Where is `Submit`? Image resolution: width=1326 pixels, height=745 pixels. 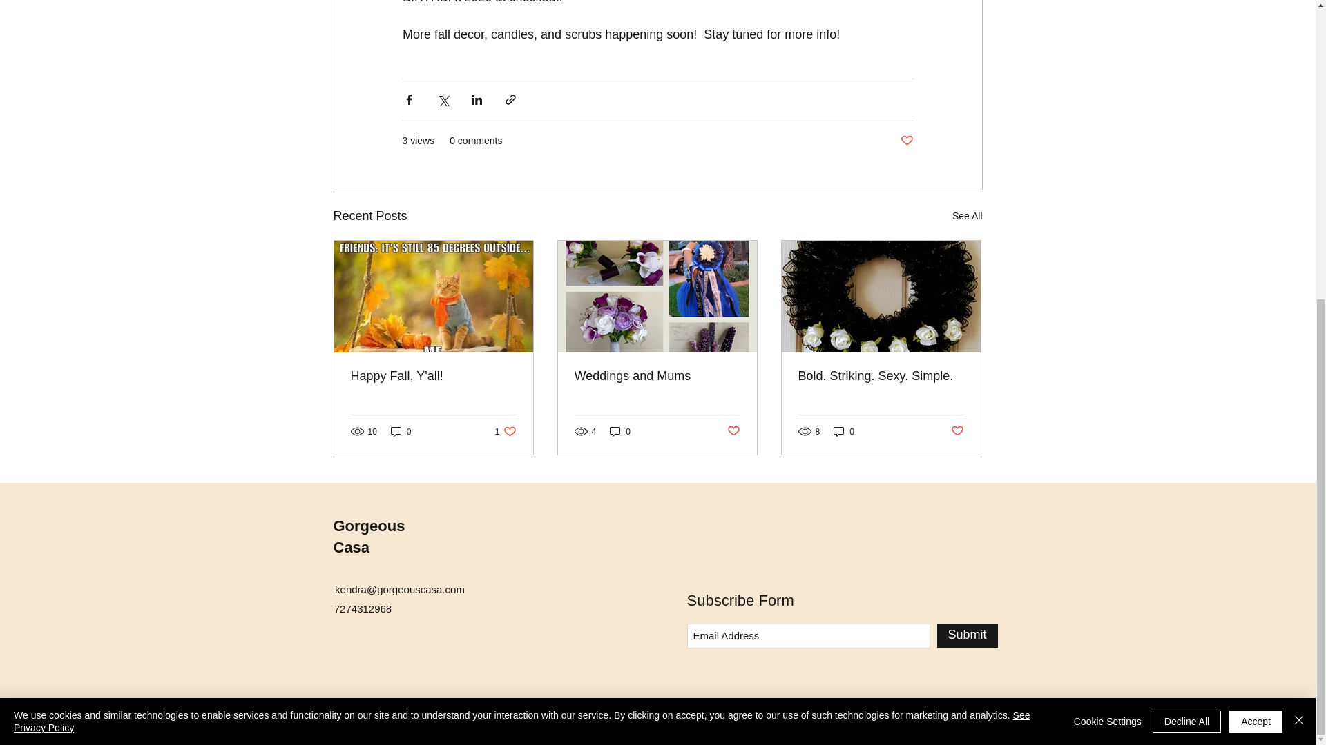 Submit is located at coordinates (434, 376).